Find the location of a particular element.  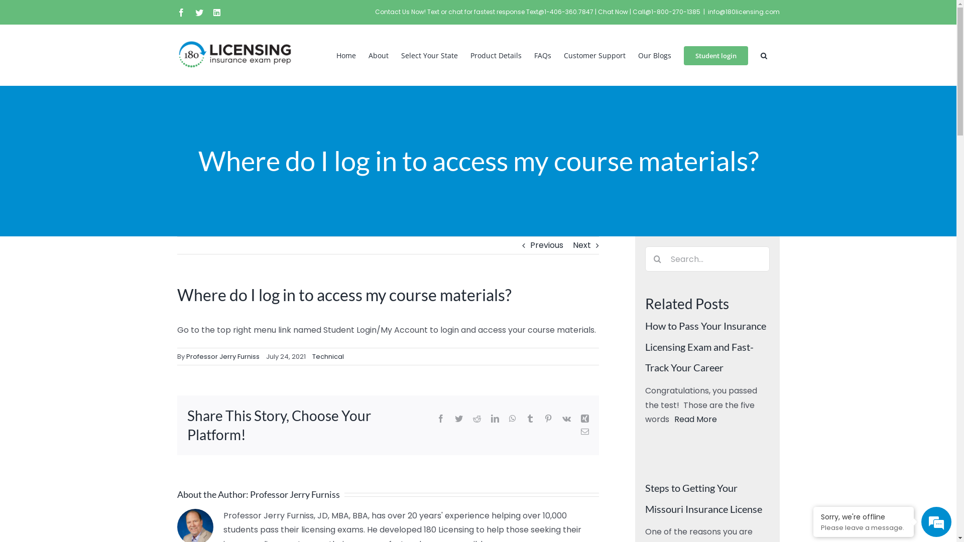

Customer Support is located at coordinates (594, 55).